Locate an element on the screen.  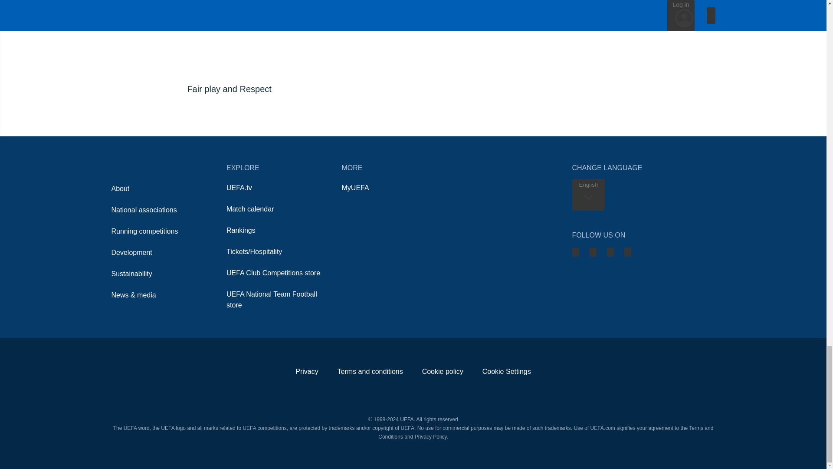
Fair play and Respect is located at coordinates (286, 51).